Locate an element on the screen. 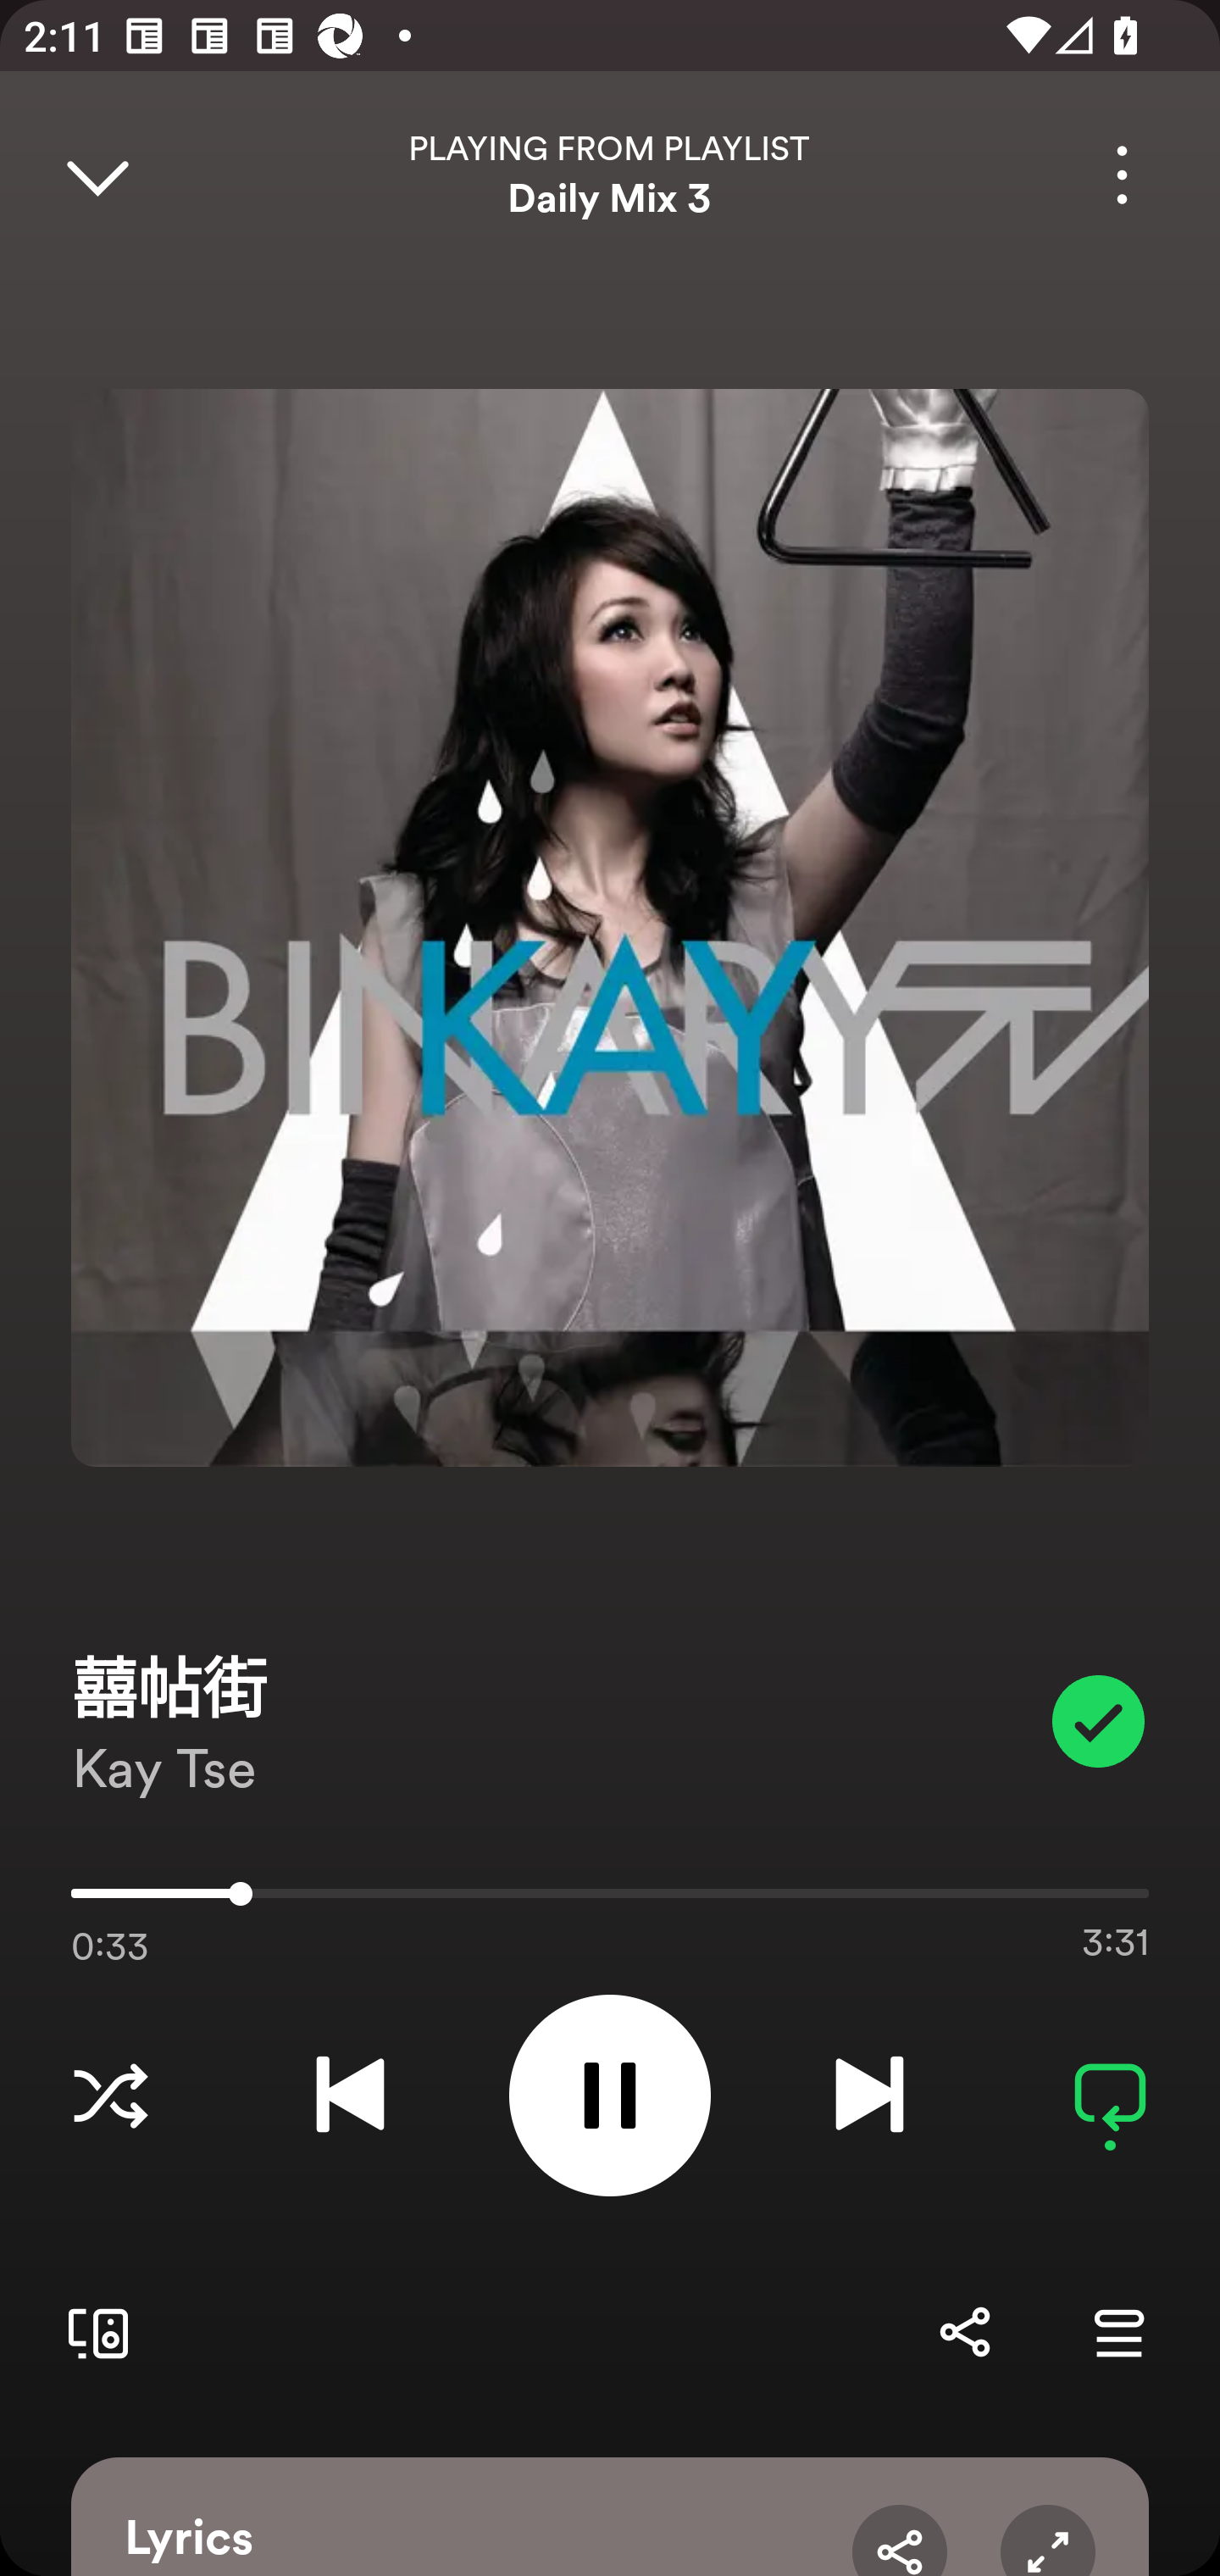  Share is located at coordinates (964, 2332).